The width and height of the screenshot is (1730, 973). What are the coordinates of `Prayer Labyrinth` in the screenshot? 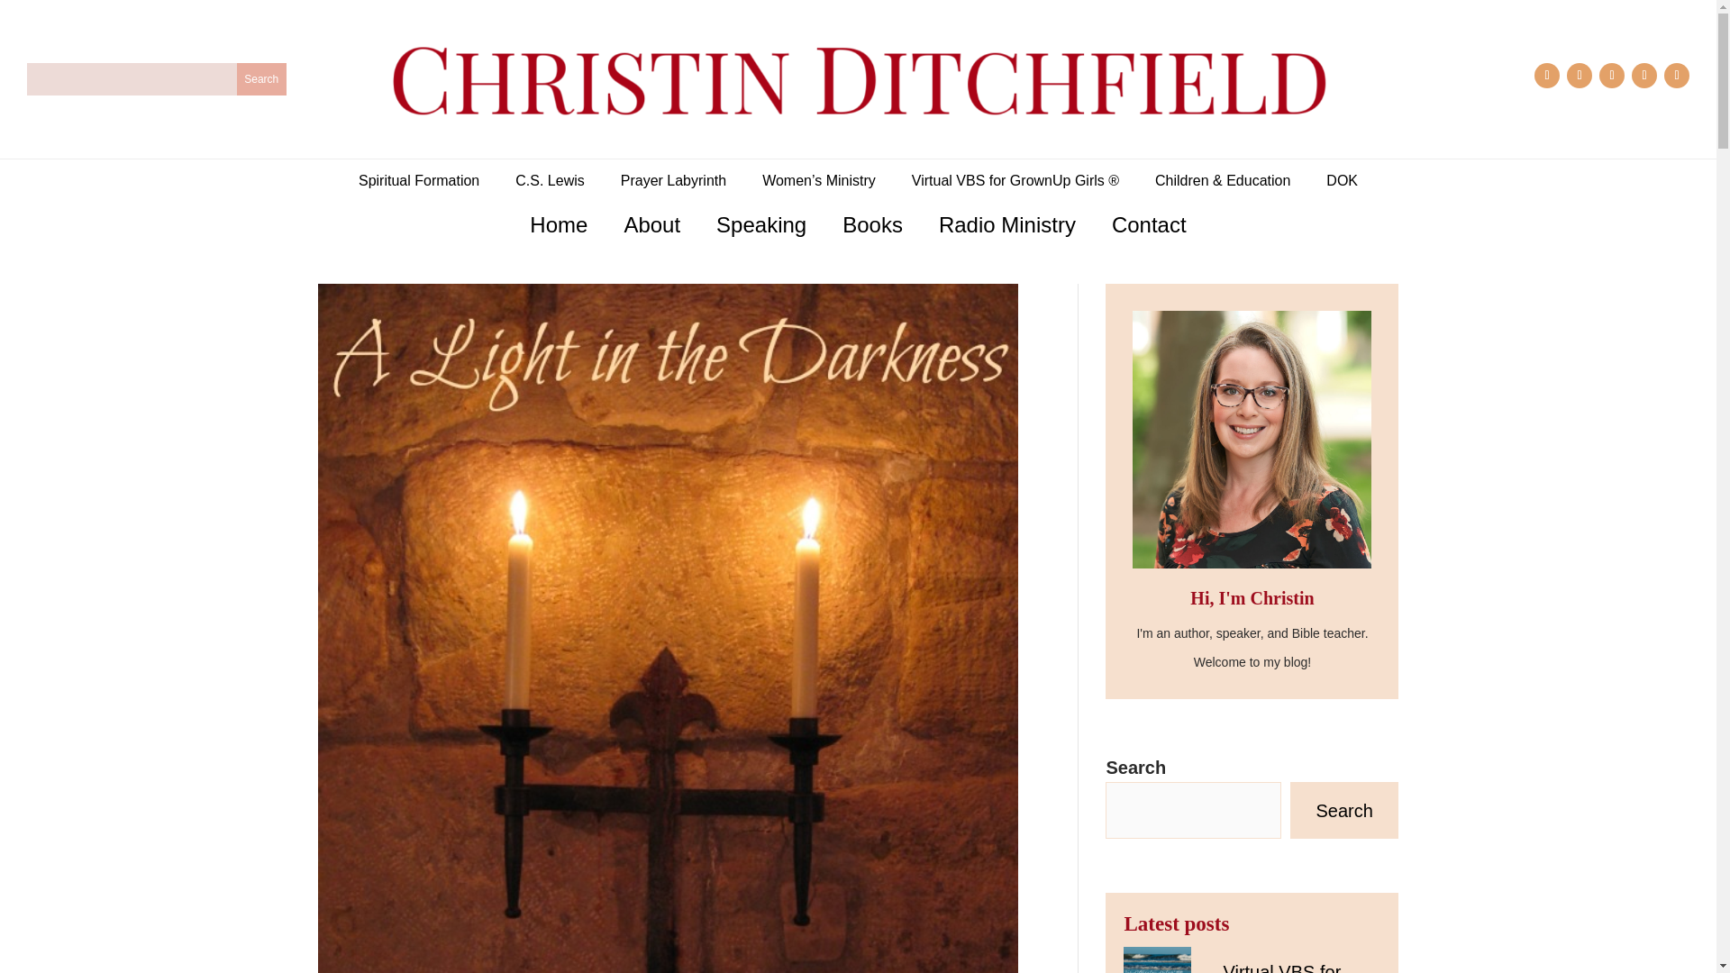 It's located at (674, 180).